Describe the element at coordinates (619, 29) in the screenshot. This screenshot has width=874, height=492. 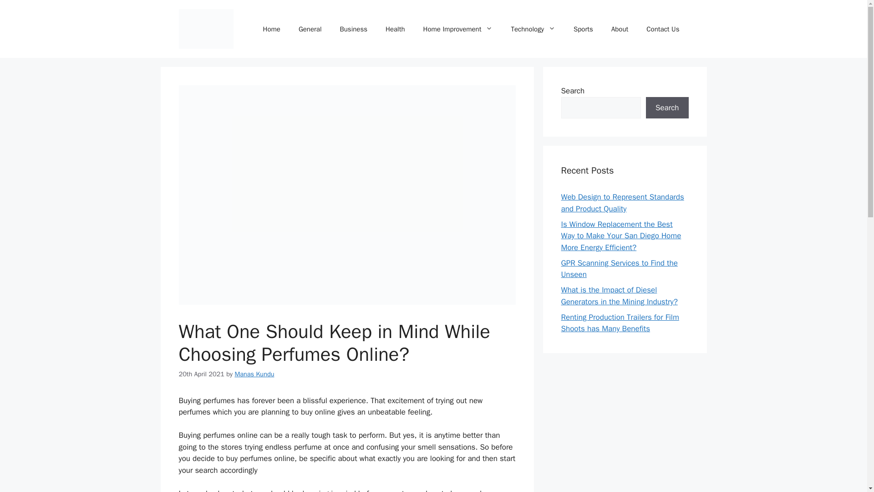
I see `About` at that location.